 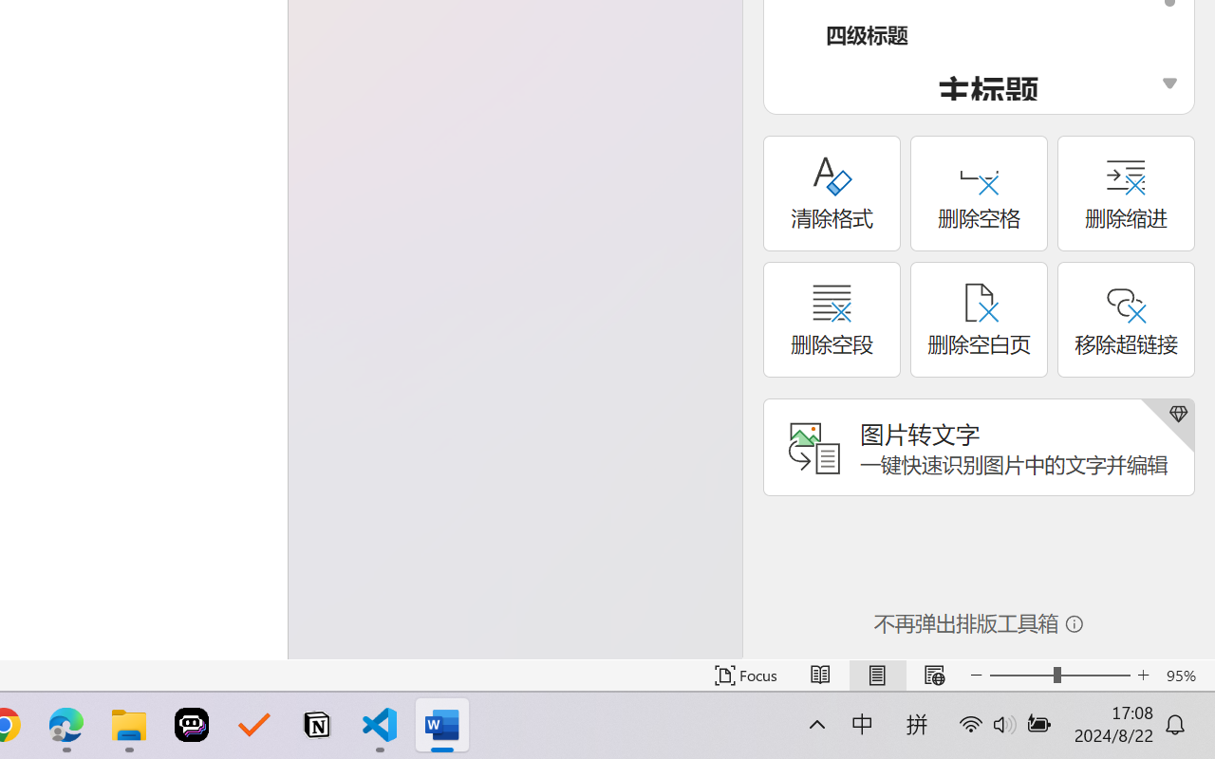 What do you see at coordinates (47, 11) in the screenshot?
I see `Cancel` at bounding box center [47, 11].